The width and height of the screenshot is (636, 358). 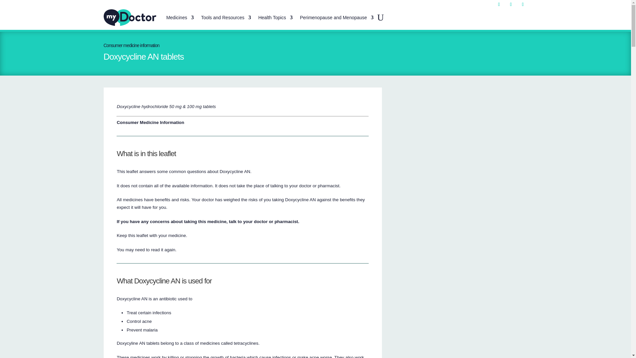 What do you see at coordinates (523, 5) in the screenshot?
I see `Follow on TikTok` at bounding box center [523, 5].